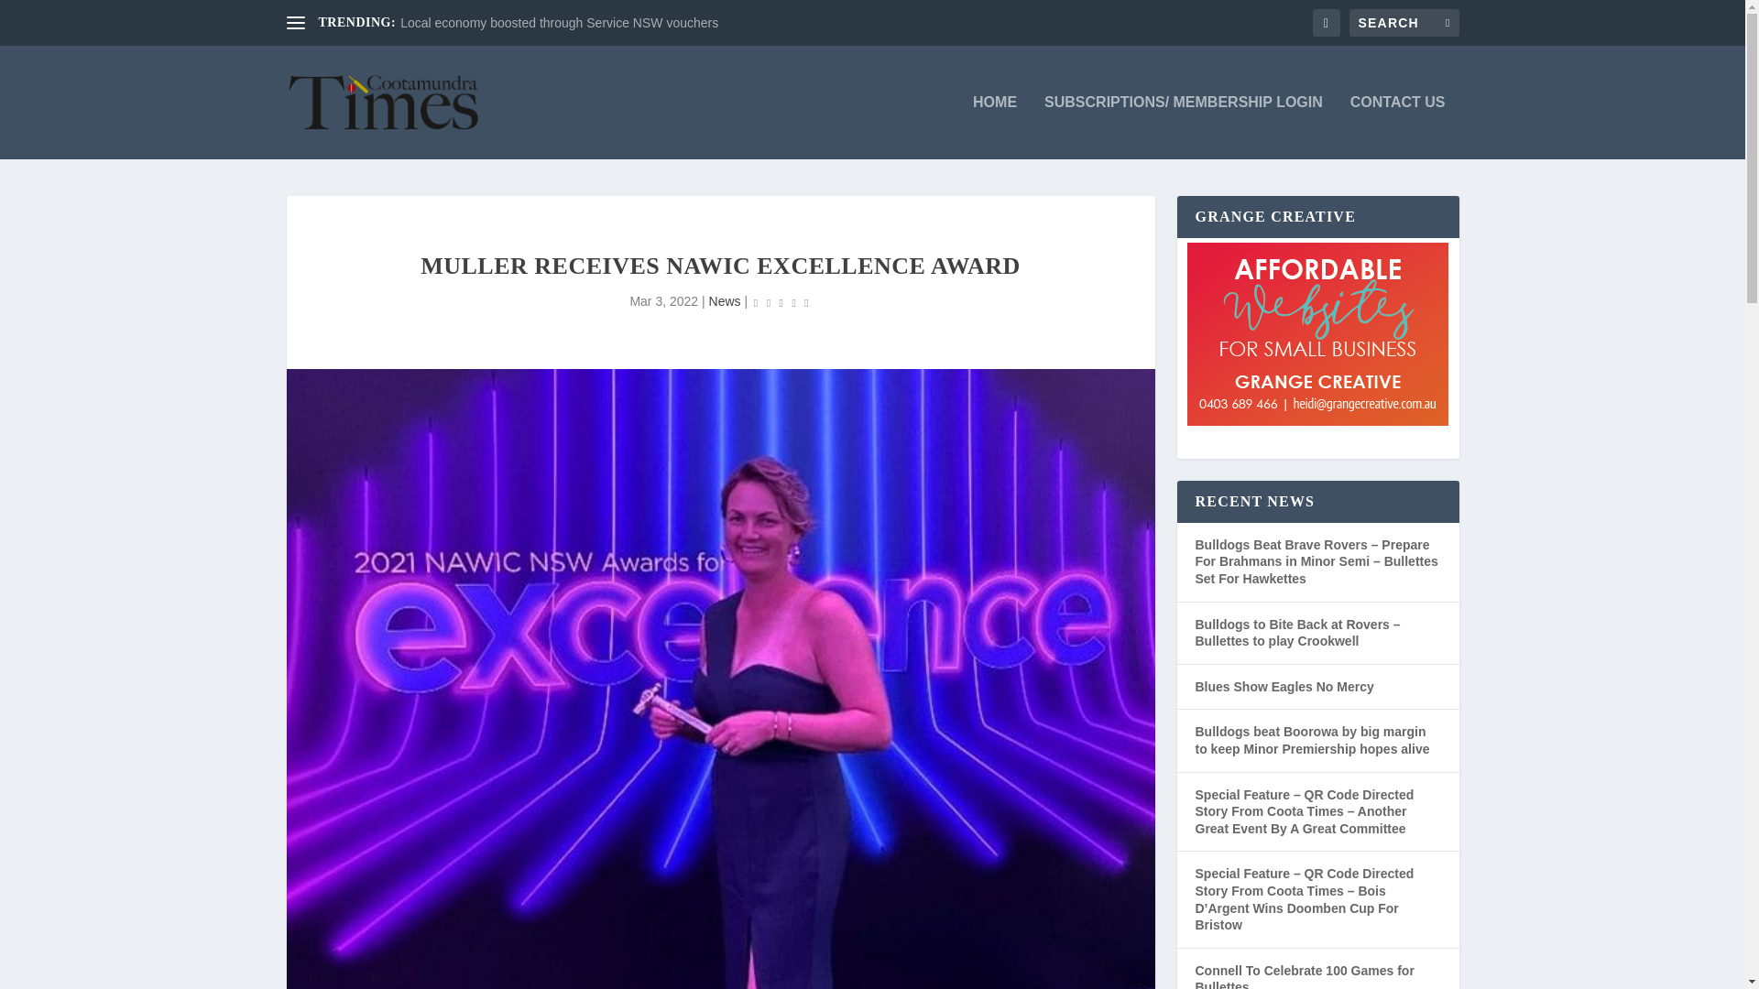 The image size is (1759, 989). Describe the element at coordinates (1284, 687) in the screenshot. I see `Blues Show Eagles No Mercy` at that location.